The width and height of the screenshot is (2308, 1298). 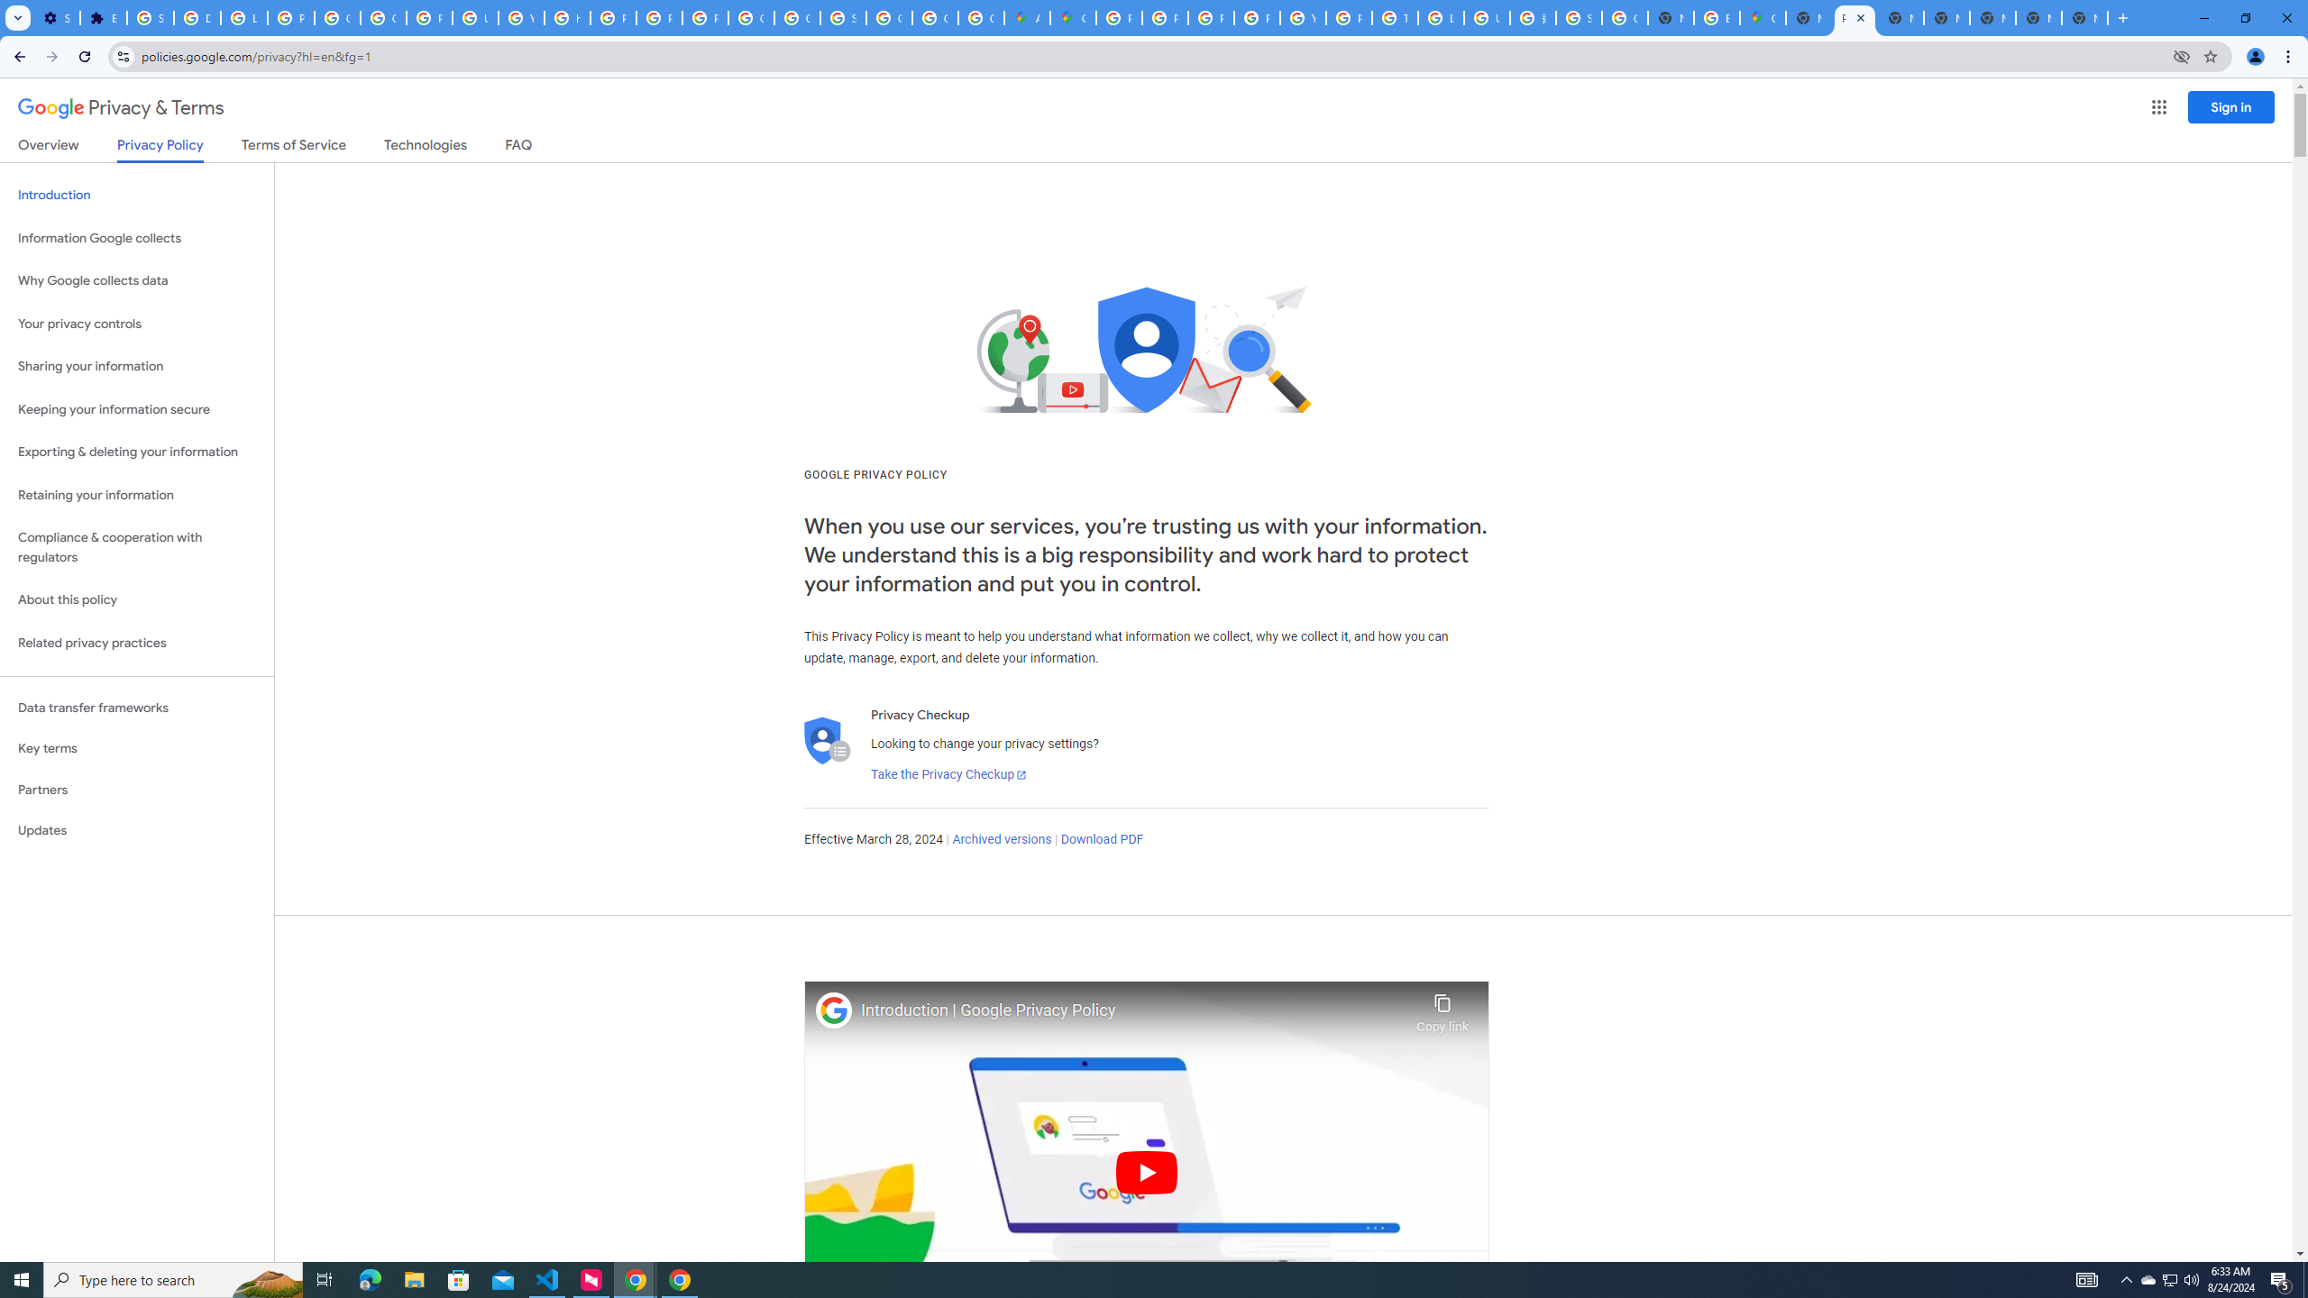 What do you see at coordinates (137, 708) in the screenshot?
I see `Data transfer frameworks` at bounding box center [137, 708].